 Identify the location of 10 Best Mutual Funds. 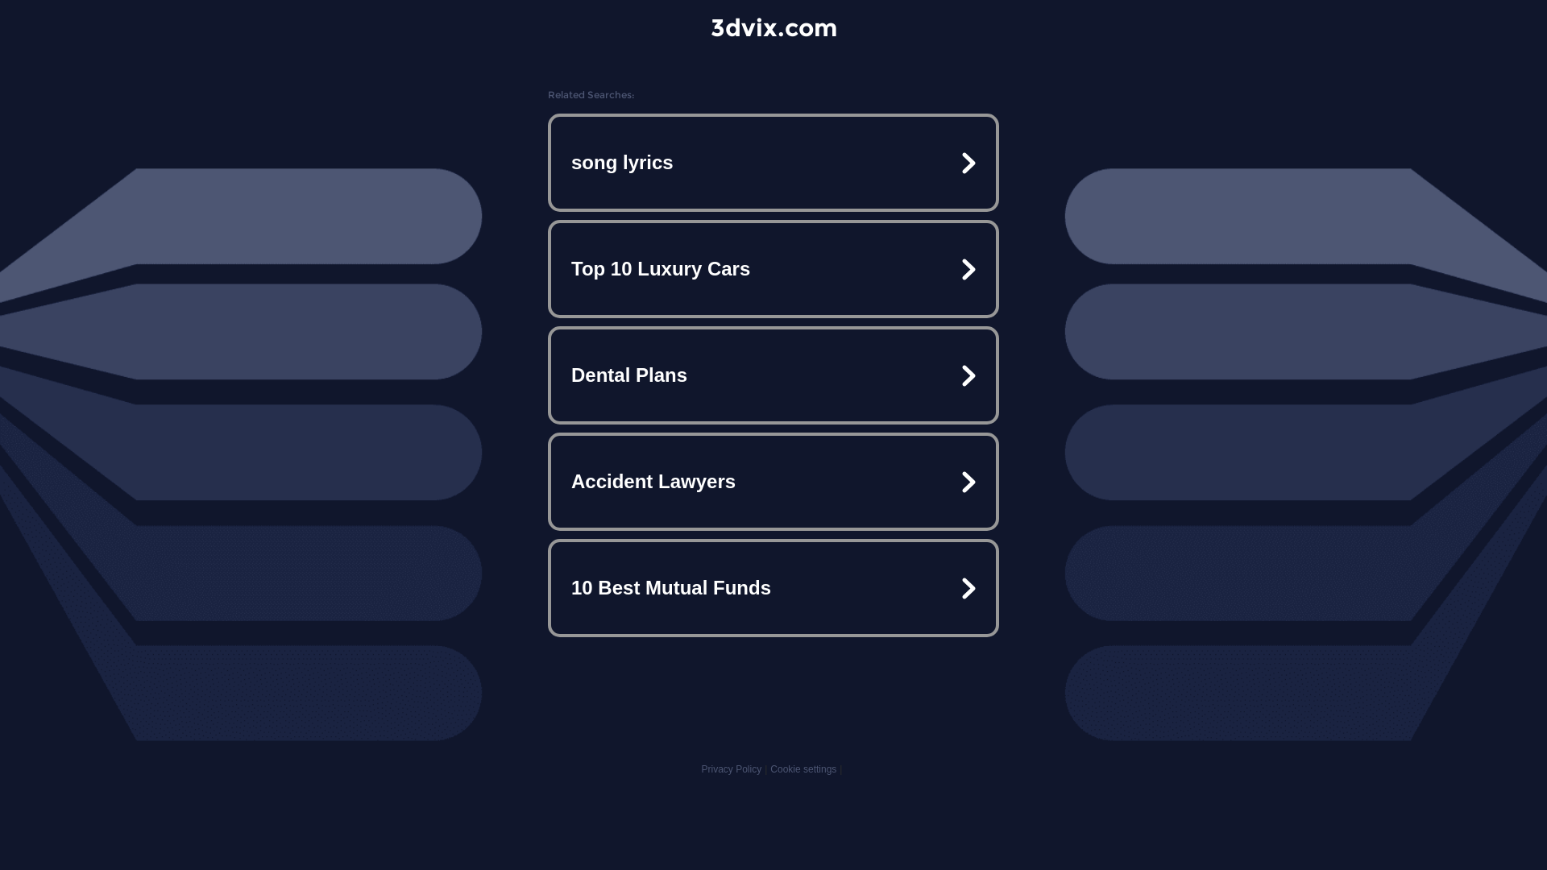
(773, 588).